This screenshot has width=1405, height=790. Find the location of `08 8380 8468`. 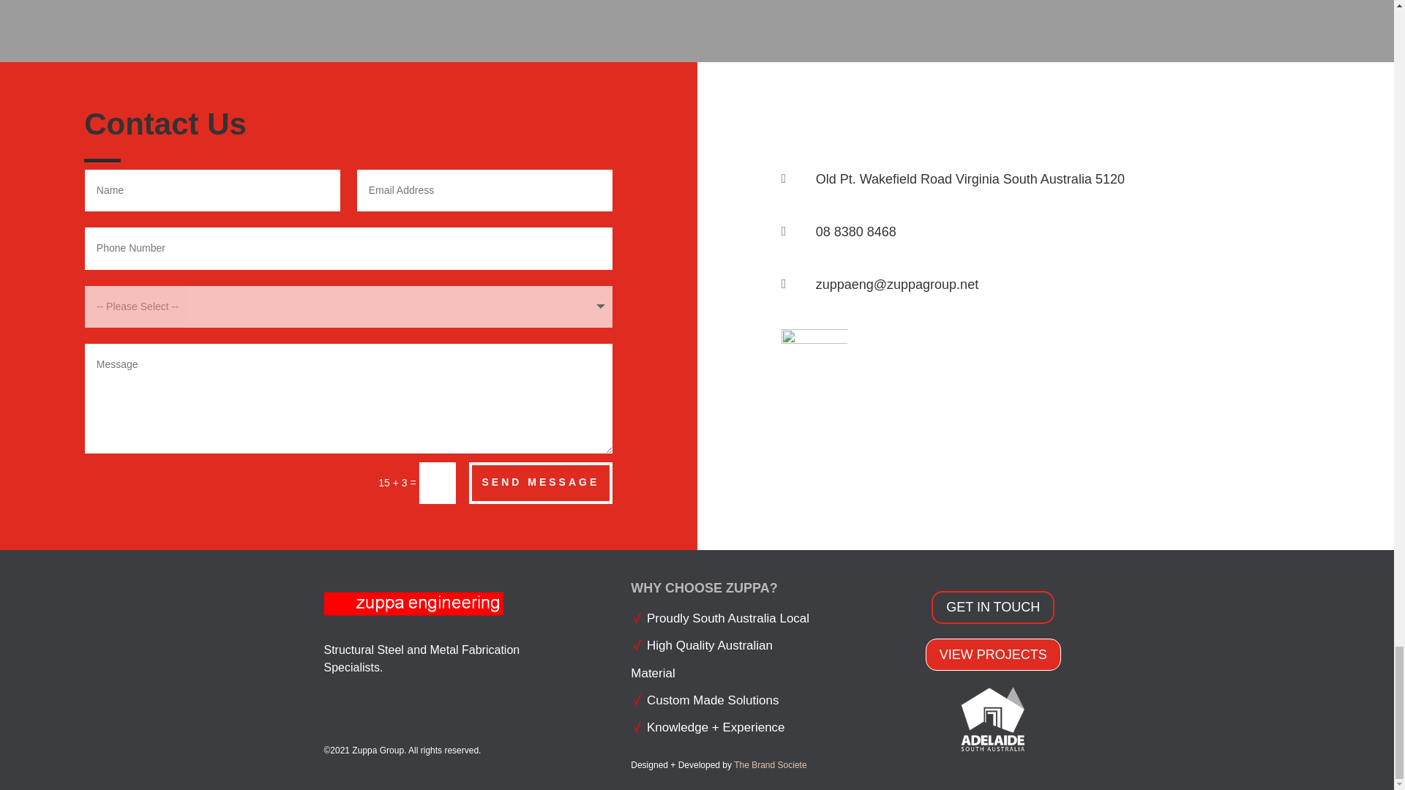

08 8380 8468 is located at coordinates (856, 231).